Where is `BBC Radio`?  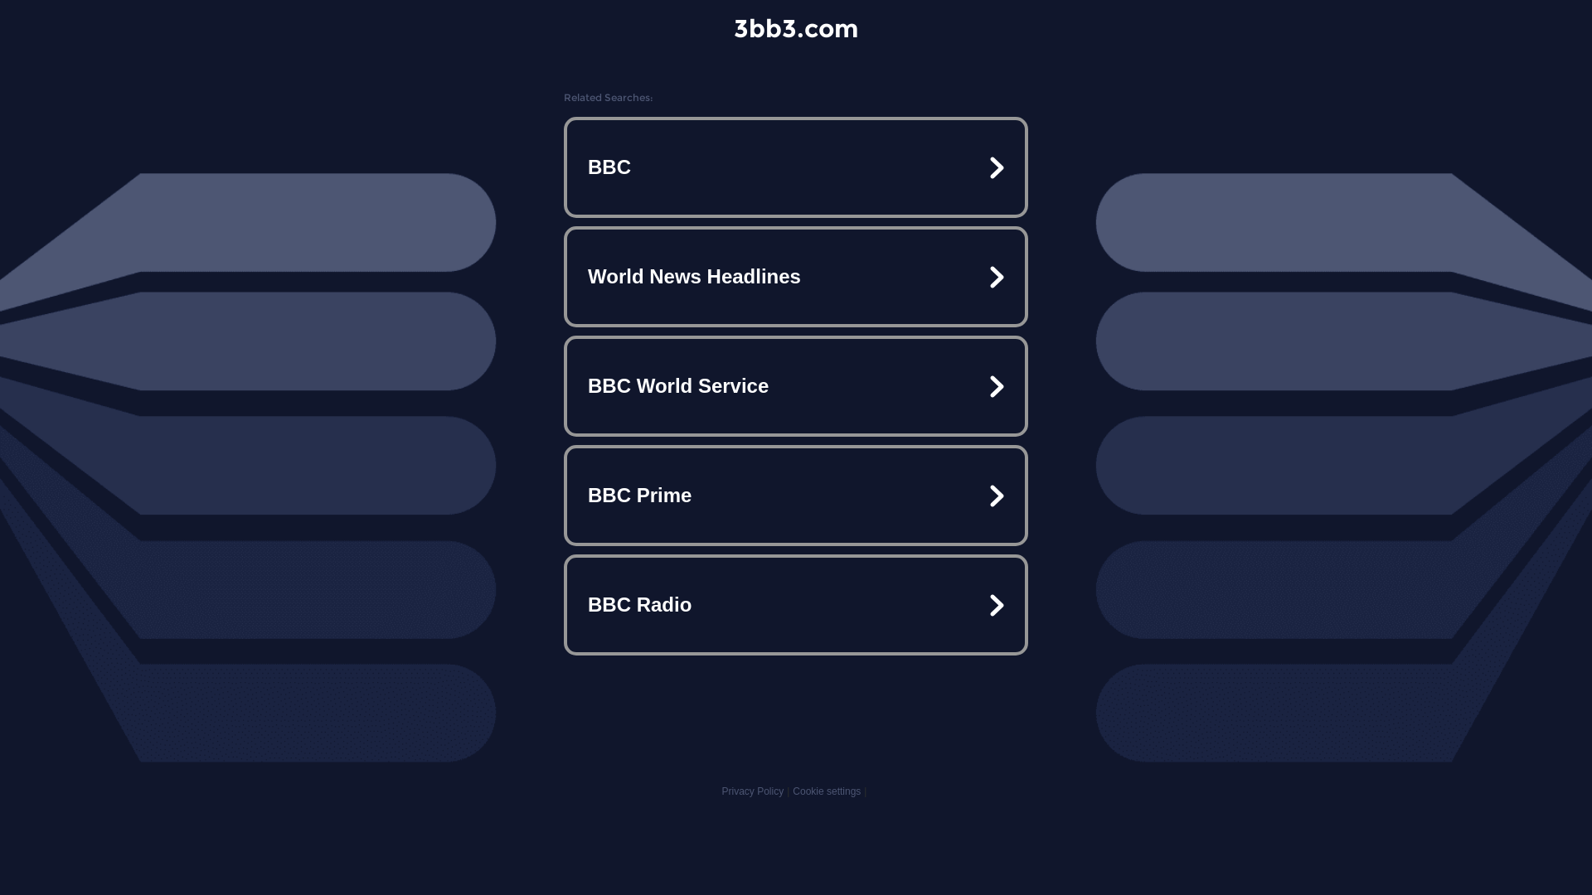
BBC Radio is located at coordinates (796, 605).